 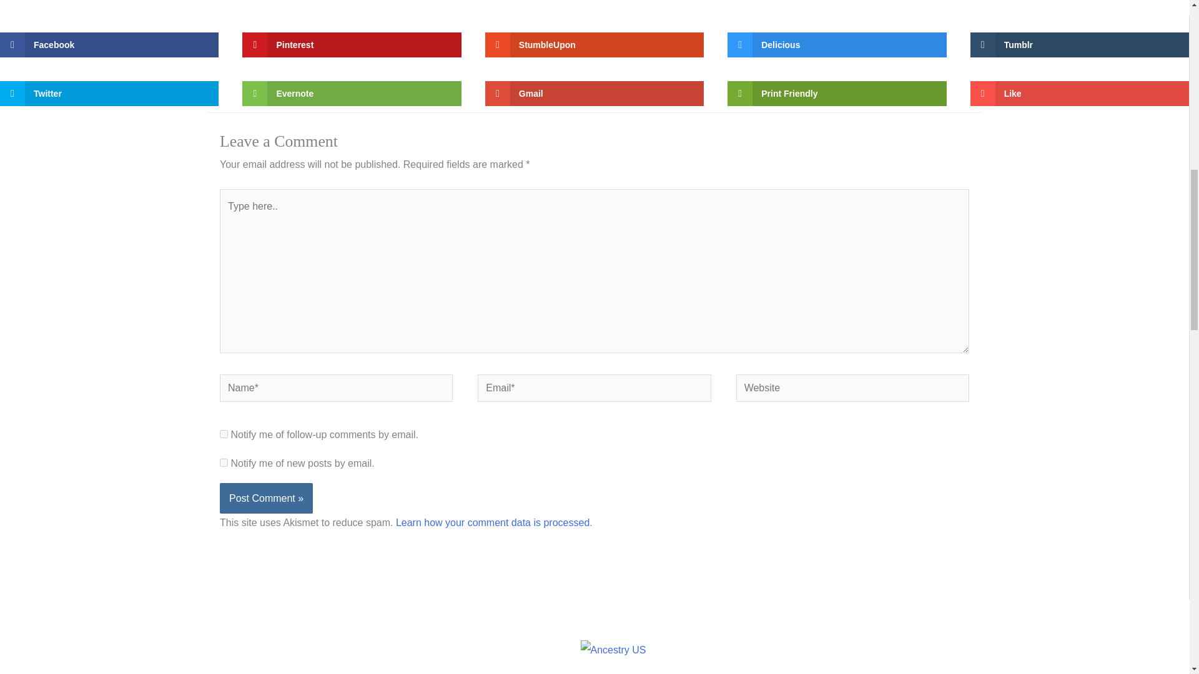 I want to click on Tumblr, so click(x=1079, y=44).